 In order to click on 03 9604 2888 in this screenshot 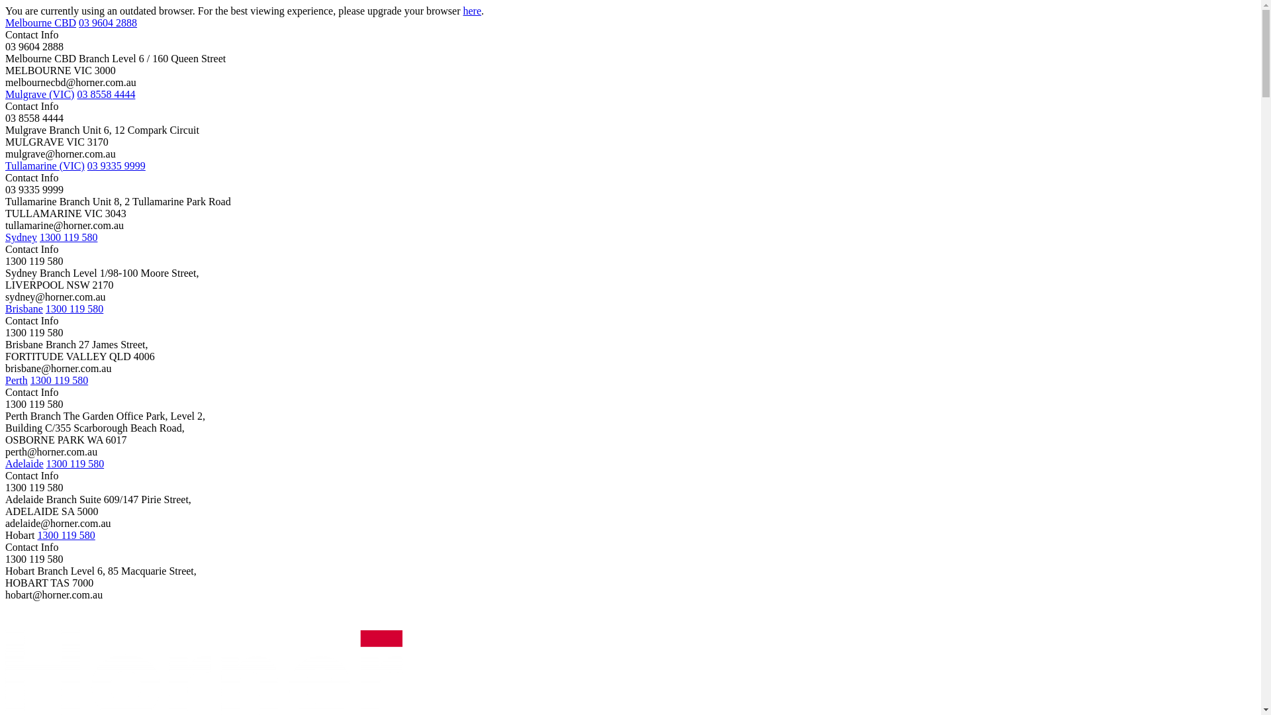, I will do `click(108, 23)`.